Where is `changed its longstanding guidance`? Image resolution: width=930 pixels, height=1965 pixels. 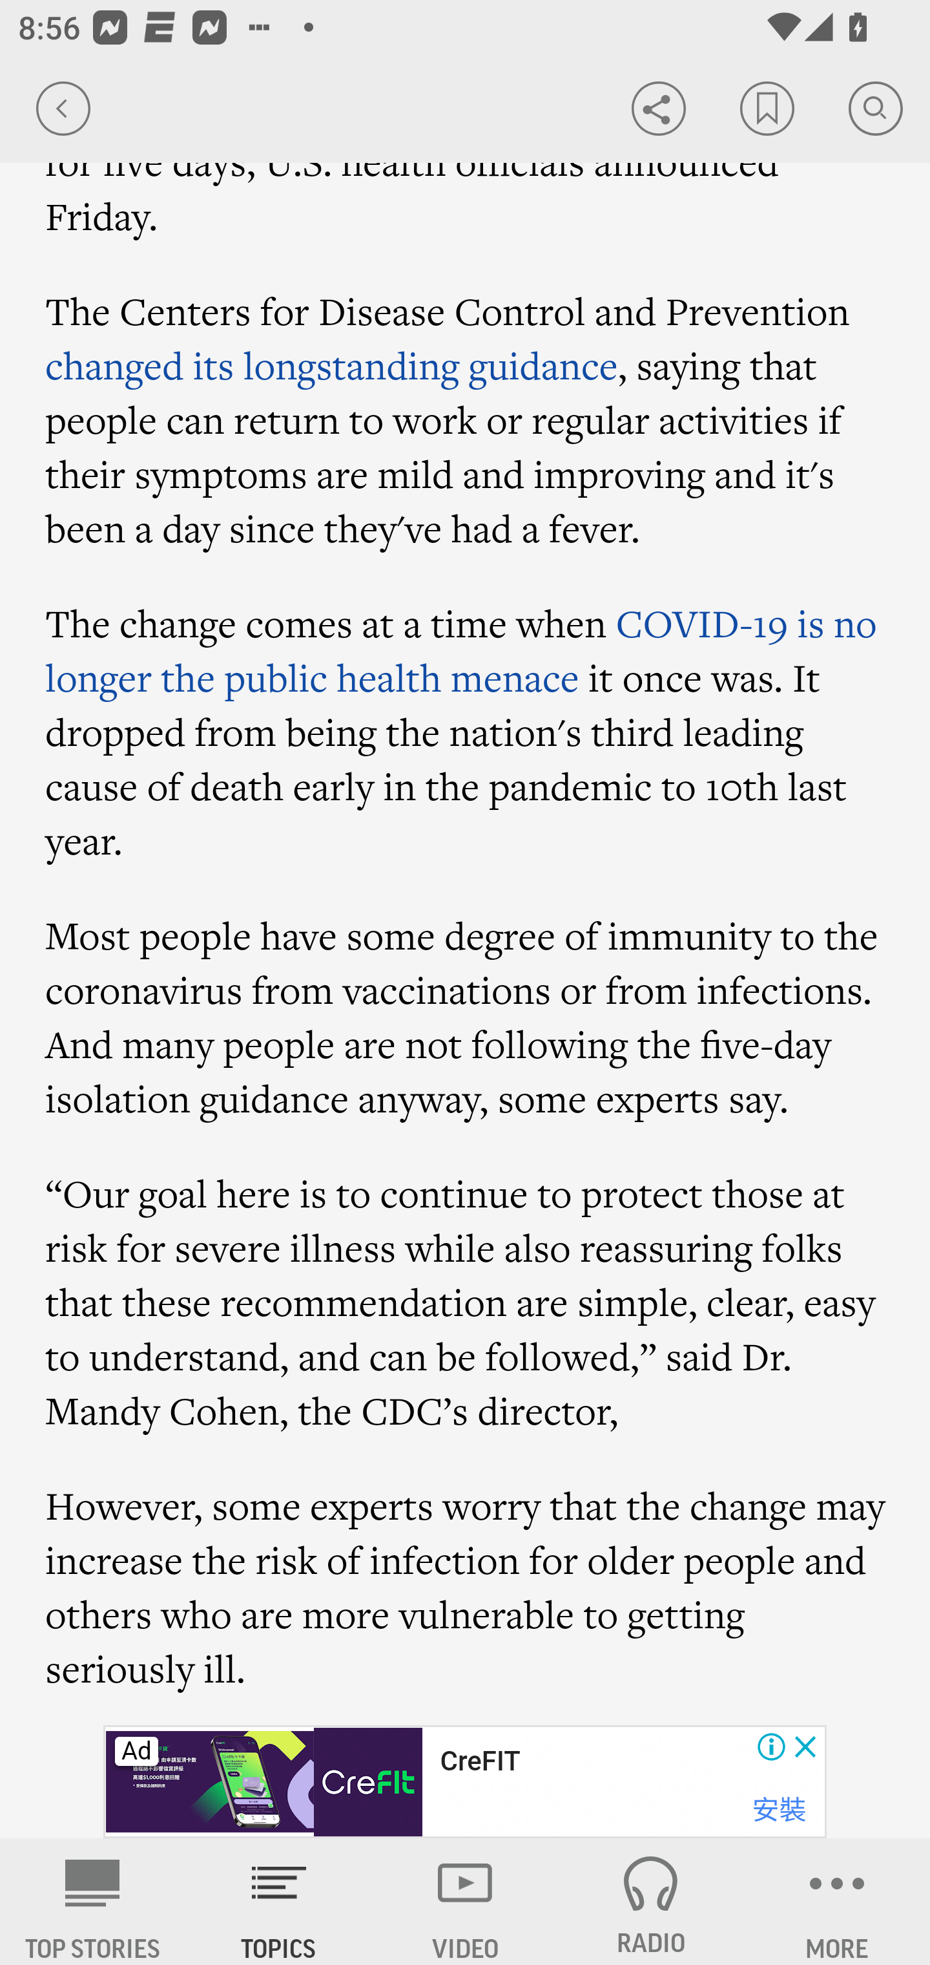 changed its longstanding guidance is located at coordinates (332, 365).